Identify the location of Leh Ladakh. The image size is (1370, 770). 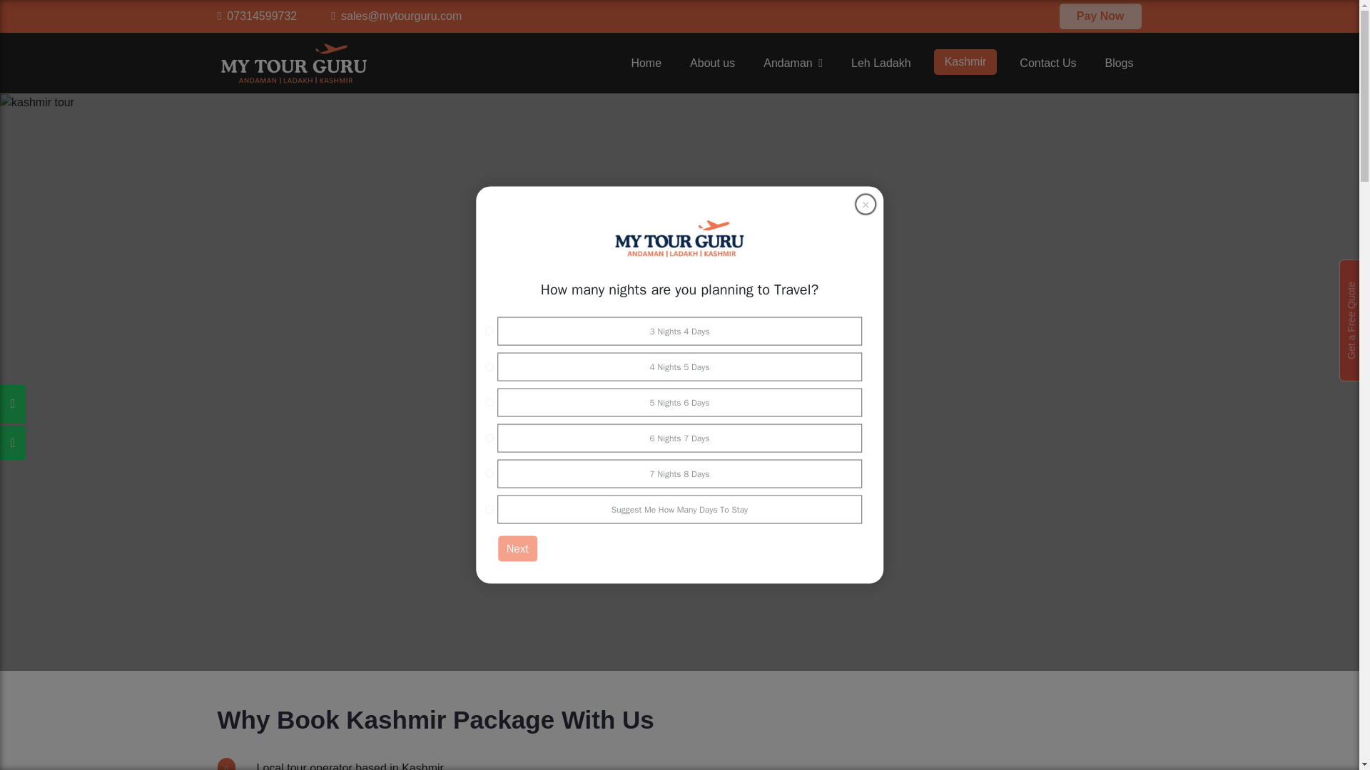
(881, 63).